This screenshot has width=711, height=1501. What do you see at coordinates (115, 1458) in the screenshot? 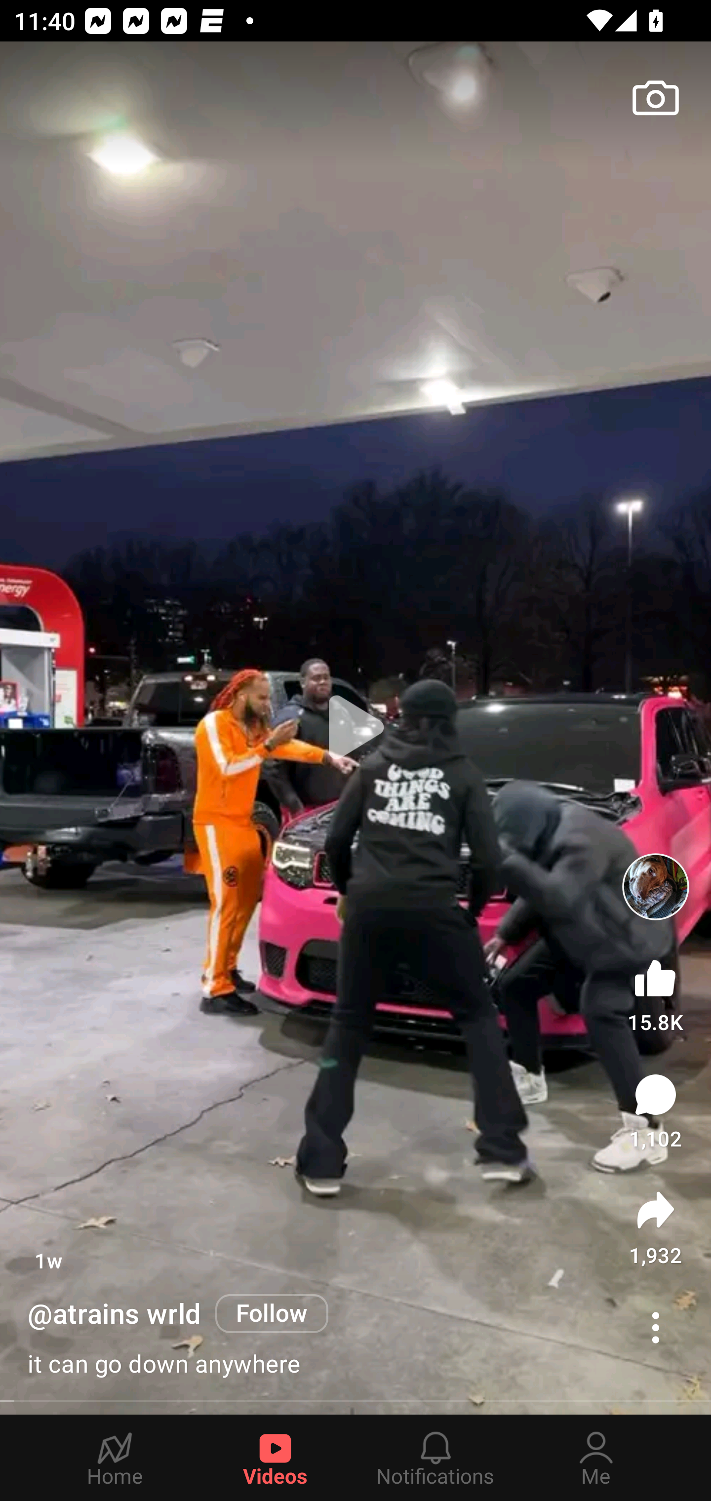
I see `Home` at bounding box center [115, 1458].